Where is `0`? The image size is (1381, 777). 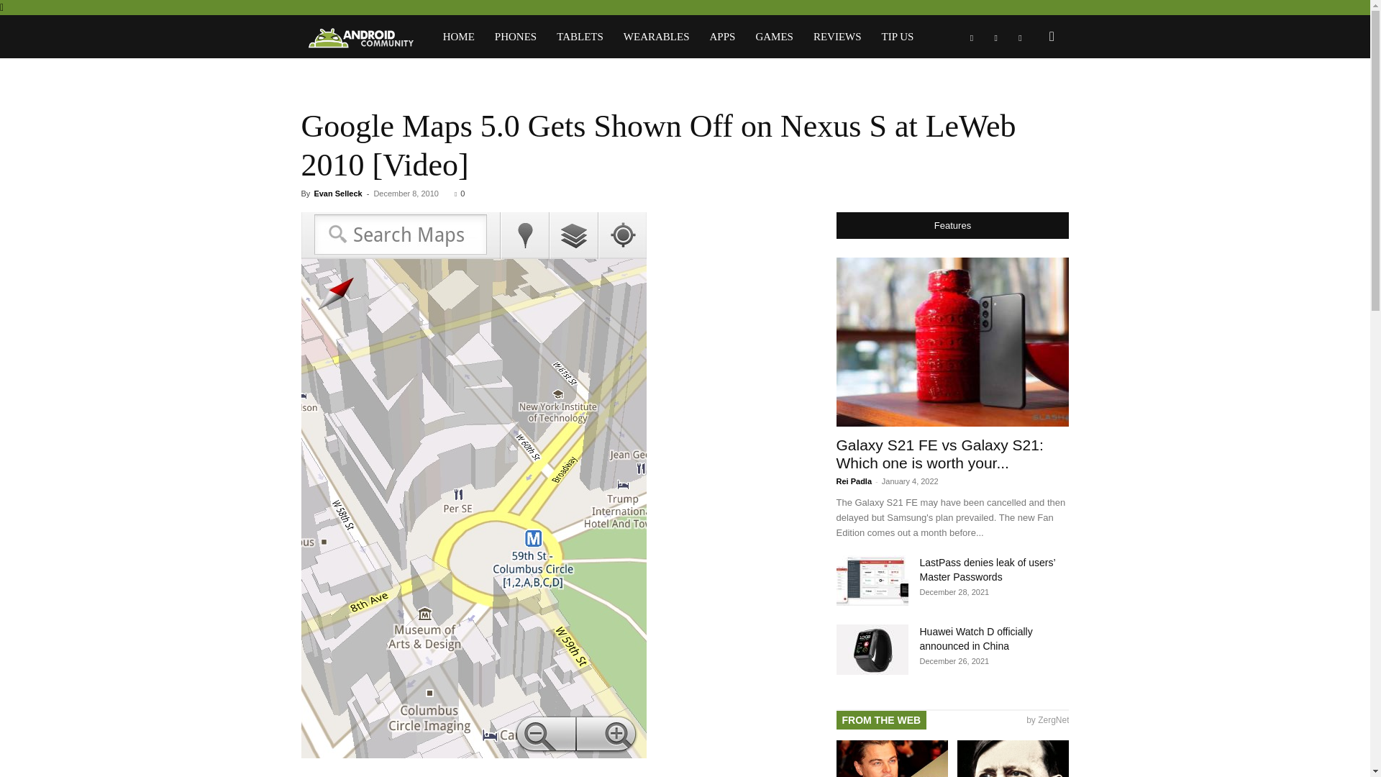
0 is located at coordinates (459, 194).